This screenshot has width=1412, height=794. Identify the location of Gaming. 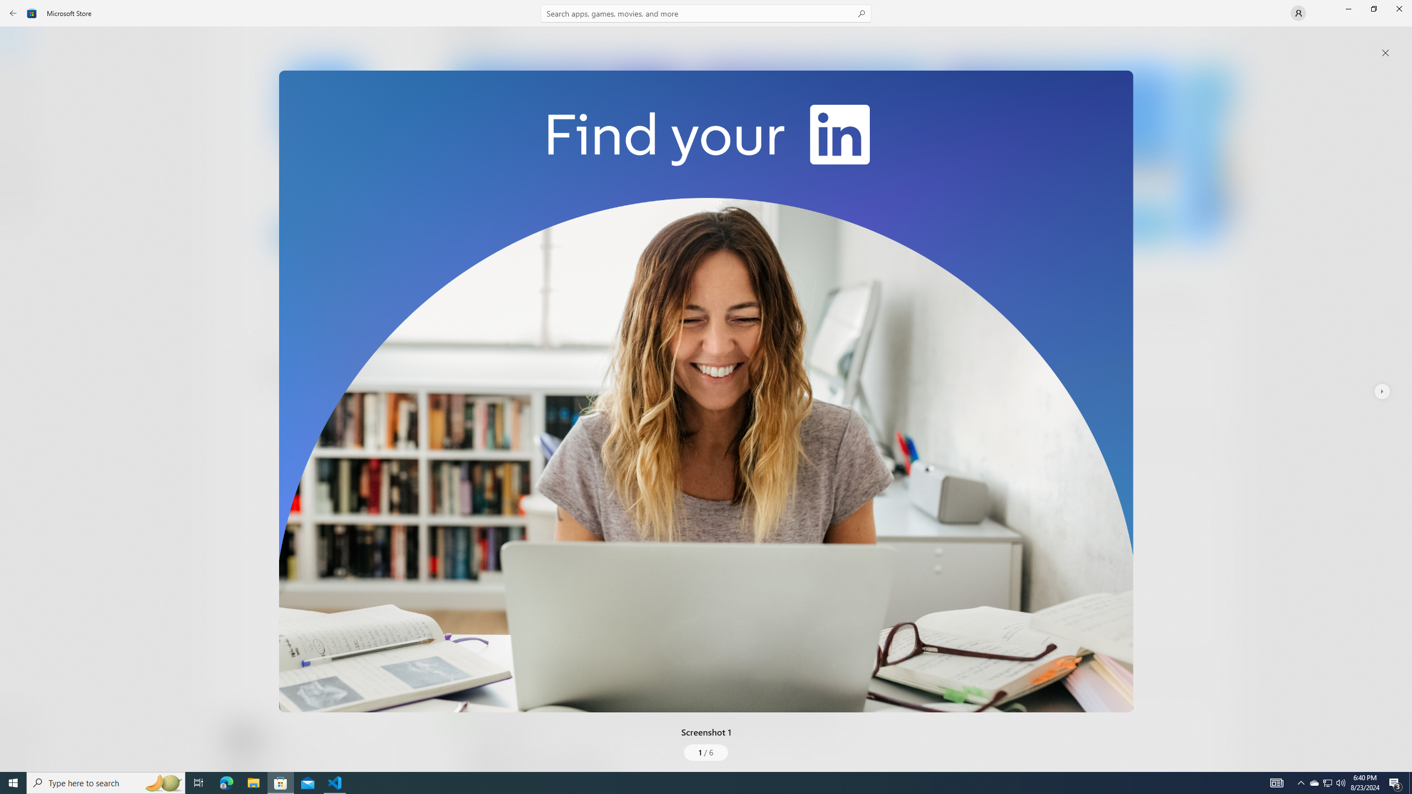
(20, 112).